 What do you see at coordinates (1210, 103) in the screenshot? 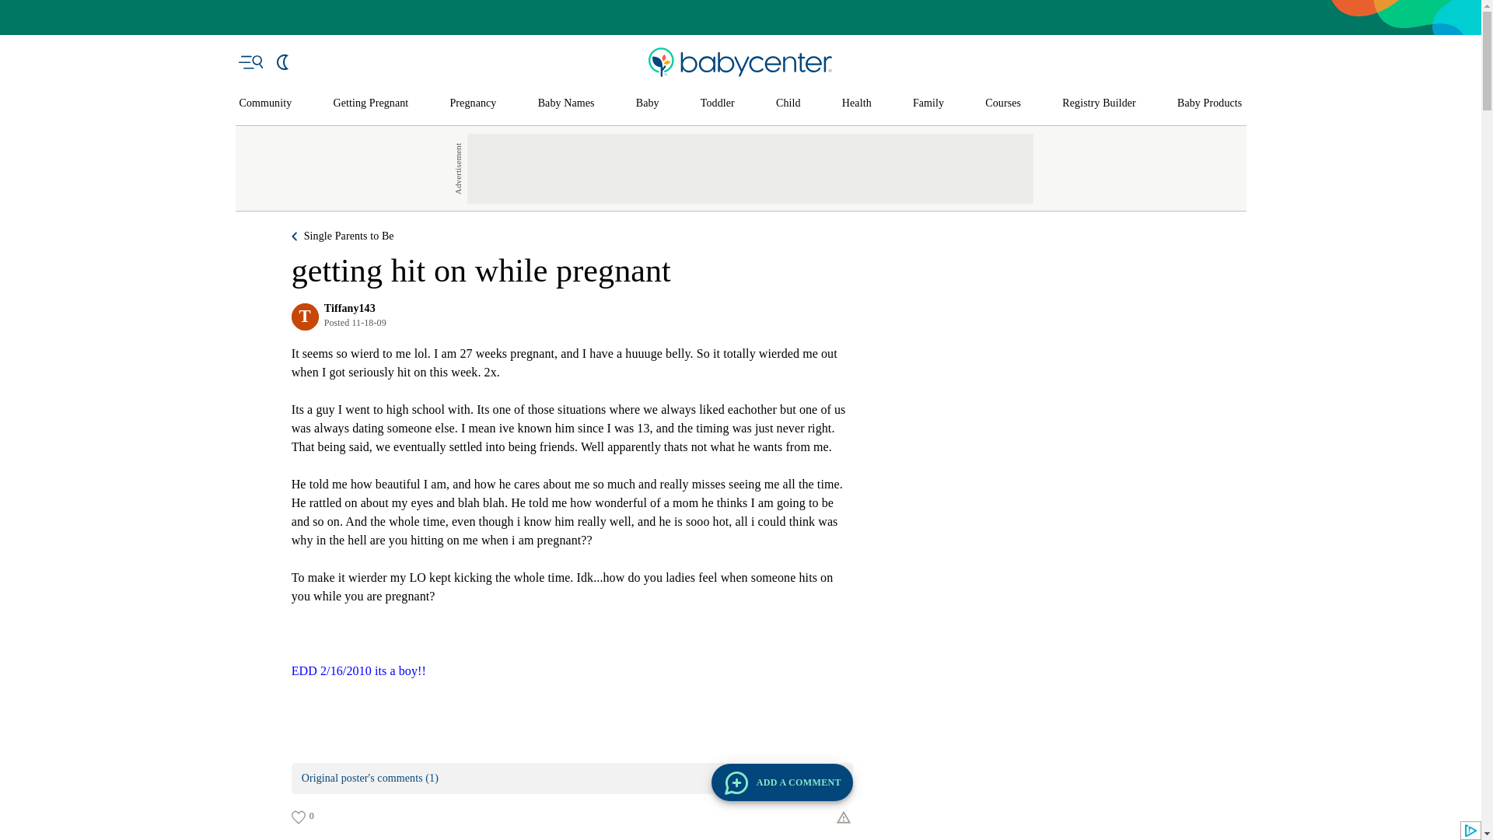
I see `Baby Products` at bounding box center [1210, 103].